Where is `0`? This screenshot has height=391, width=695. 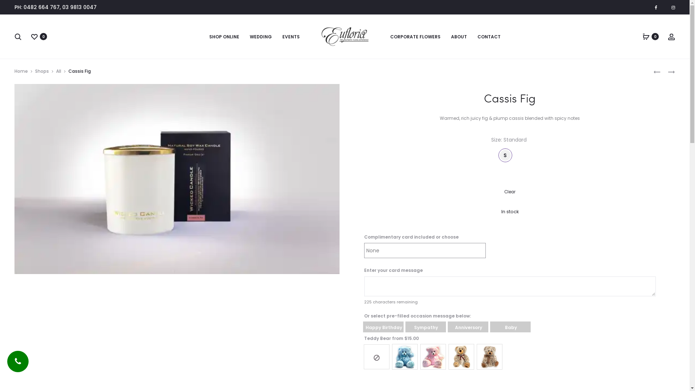
0 is located at coordinates (646, 37).